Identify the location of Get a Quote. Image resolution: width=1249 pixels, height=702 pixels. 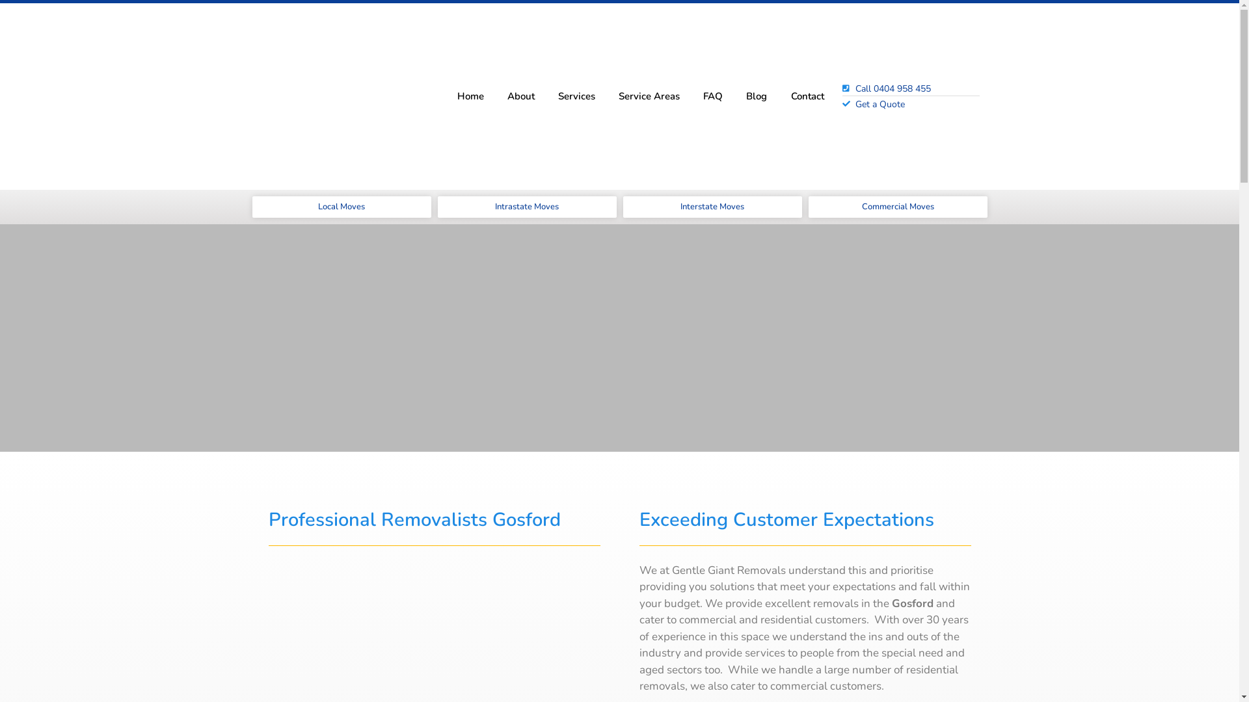
(911, 104).